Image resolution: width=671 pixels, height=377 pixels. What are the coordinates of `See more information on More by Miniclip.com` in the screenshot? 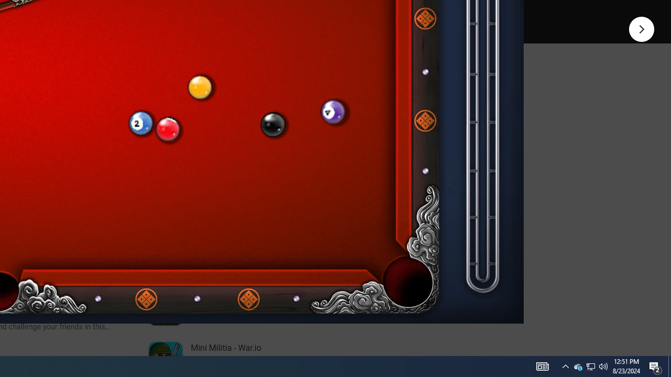 It's located at (278, 120).